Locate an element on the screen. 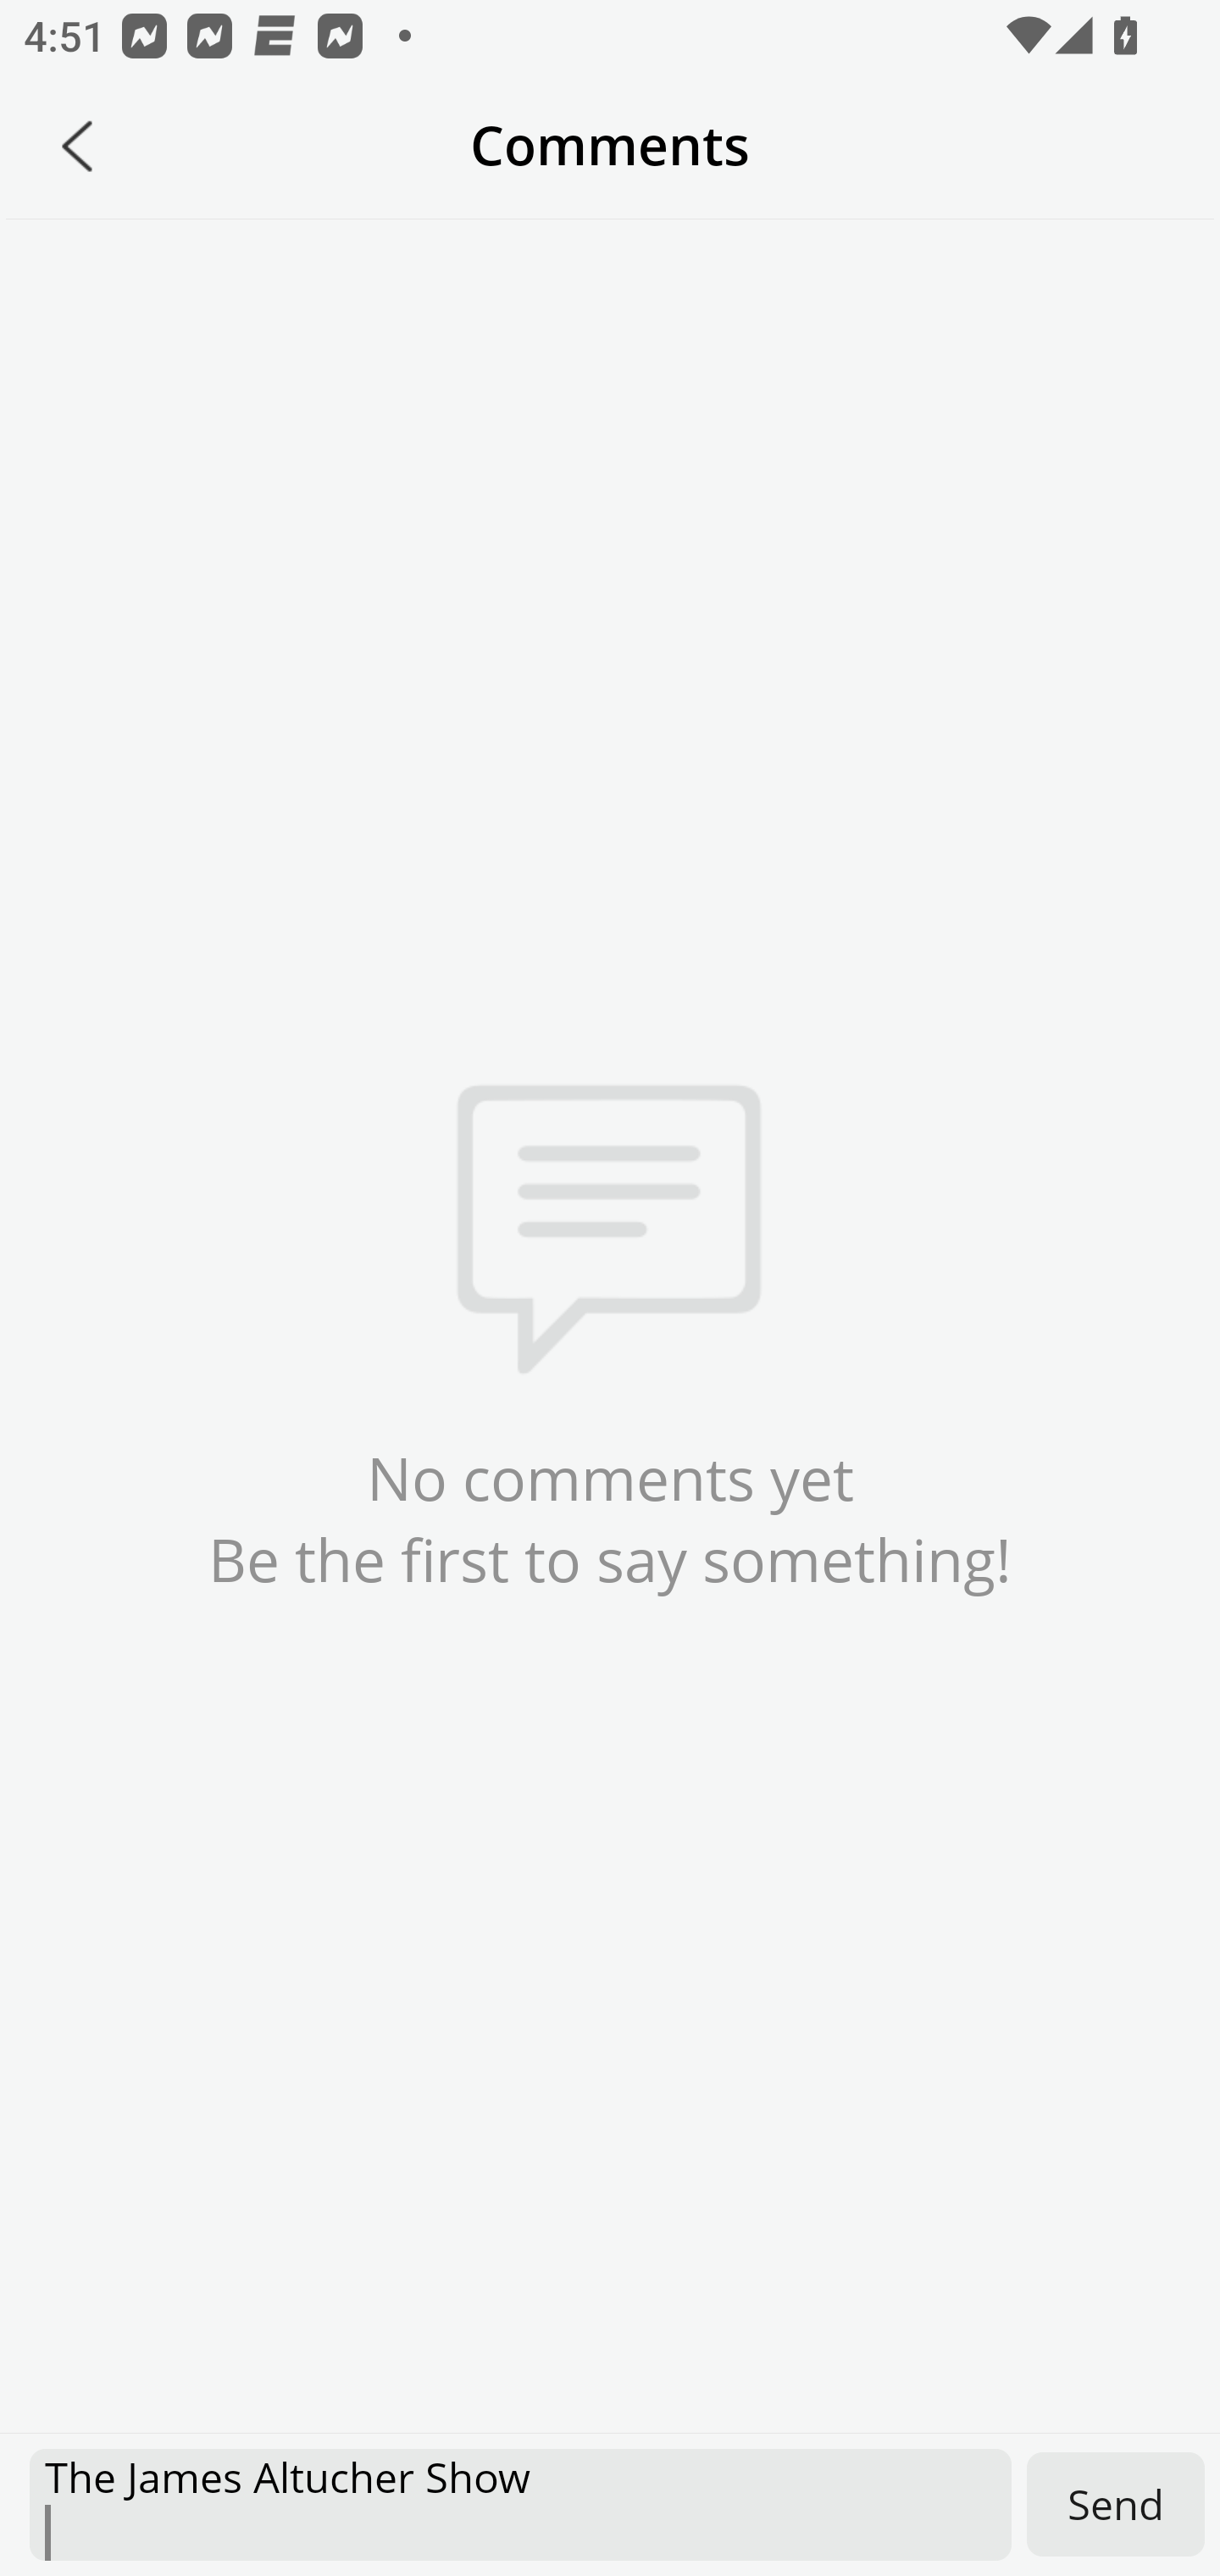 The image size is (1220, 2576). The James Altucher Show
 is located at coordinates (520, 2505).